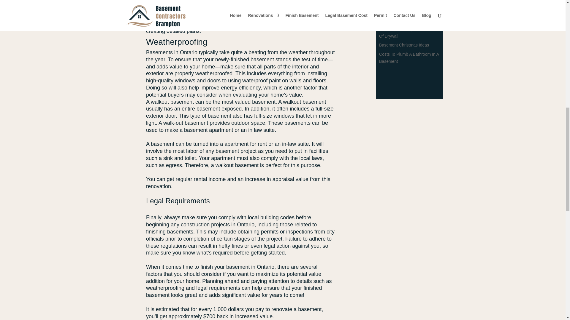 The height and width of the screenshot is (320, 570). What do you see at coordinates (408, 4) in the screenshot?
I see `How To Seal A Basement Crack` at bounding box center [408, 4].